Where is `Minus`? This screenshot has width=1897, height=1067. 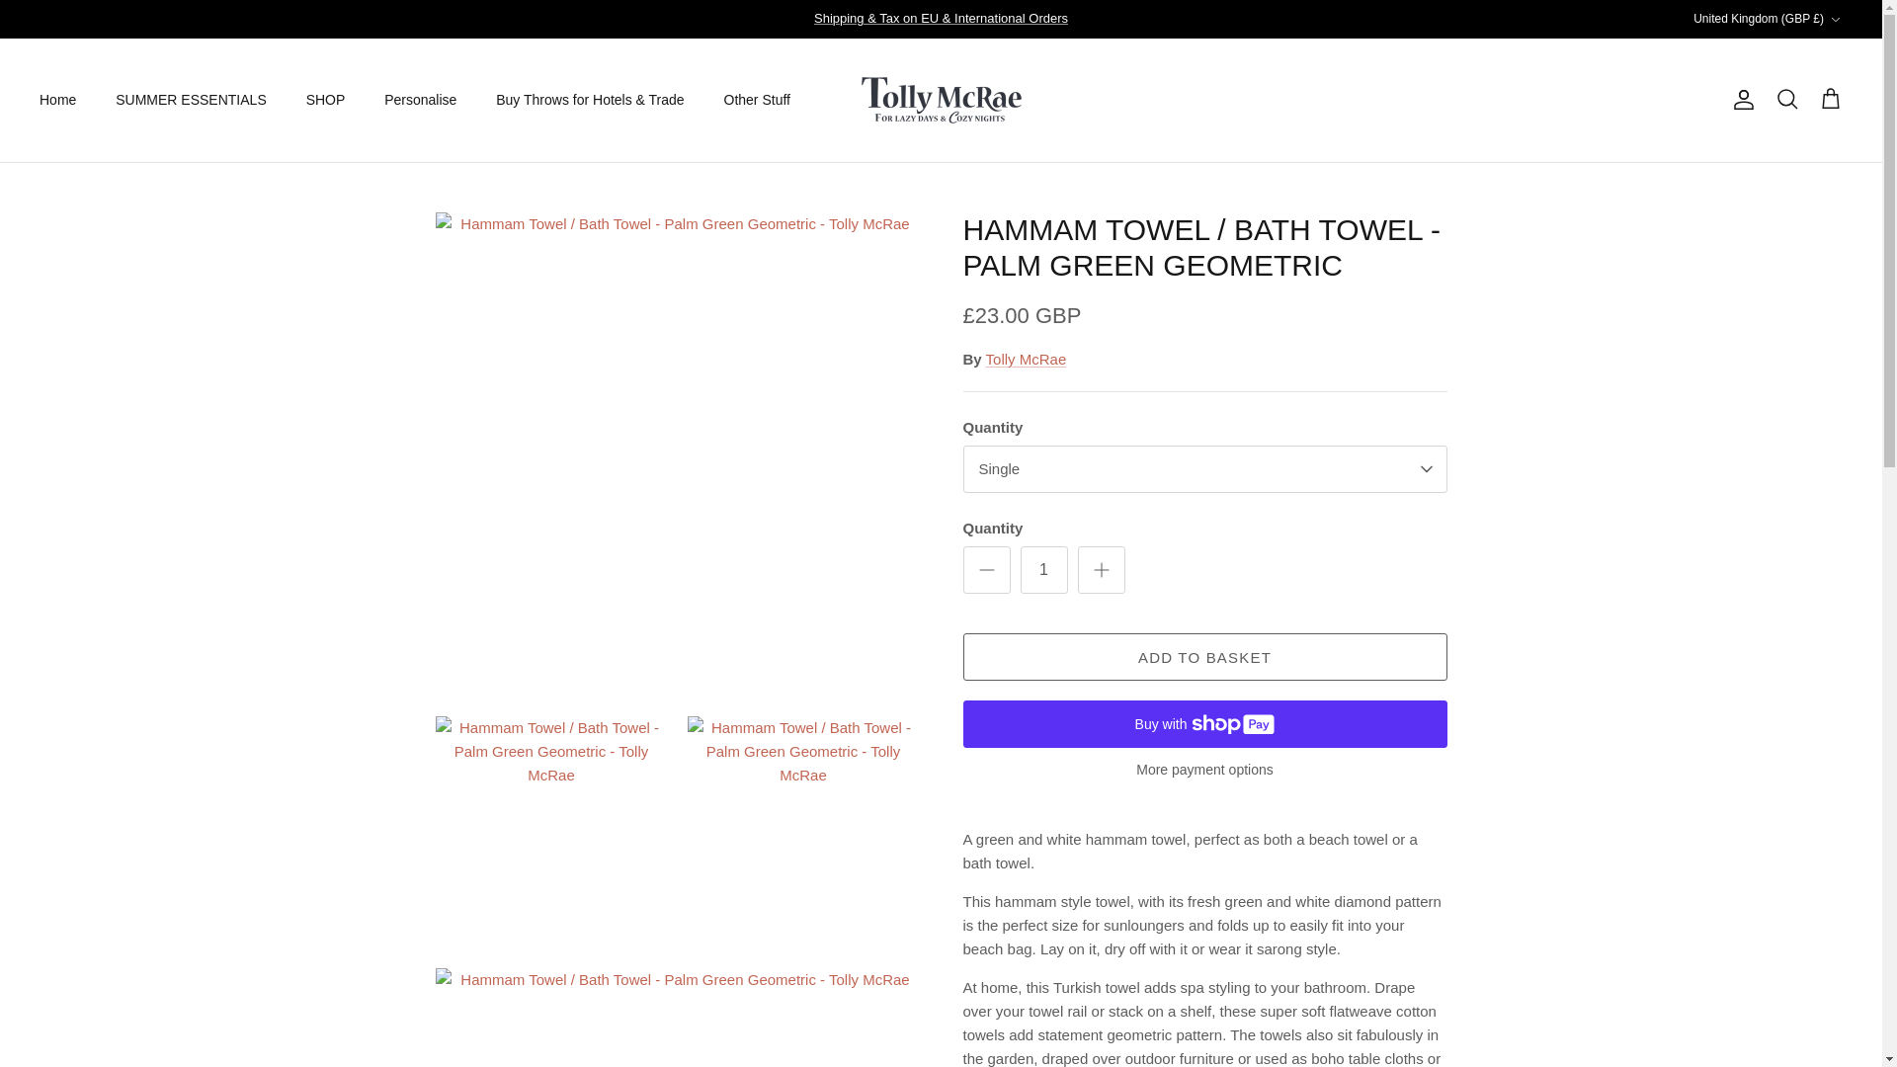 Minus is located at coordinates (986, 569).